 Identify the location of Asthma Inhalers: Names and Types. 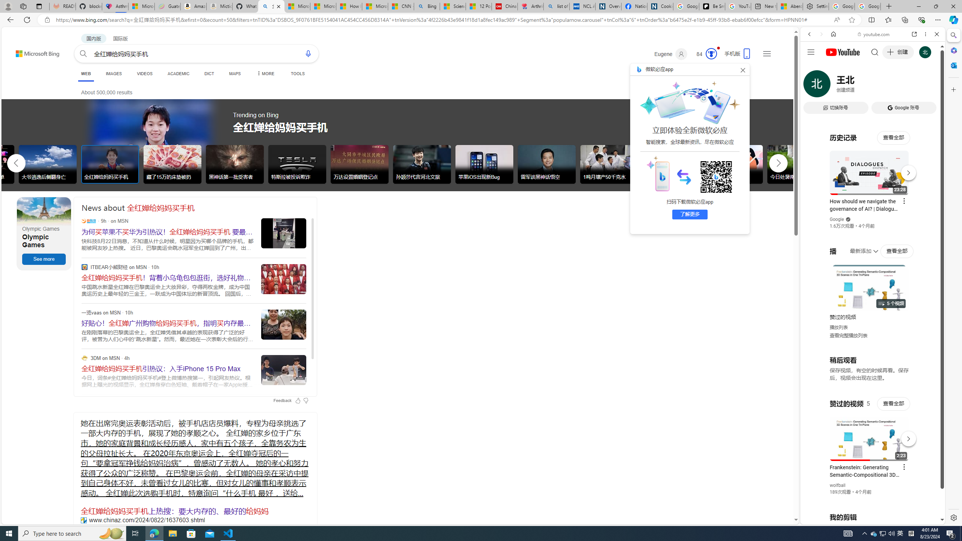
(115, 6).